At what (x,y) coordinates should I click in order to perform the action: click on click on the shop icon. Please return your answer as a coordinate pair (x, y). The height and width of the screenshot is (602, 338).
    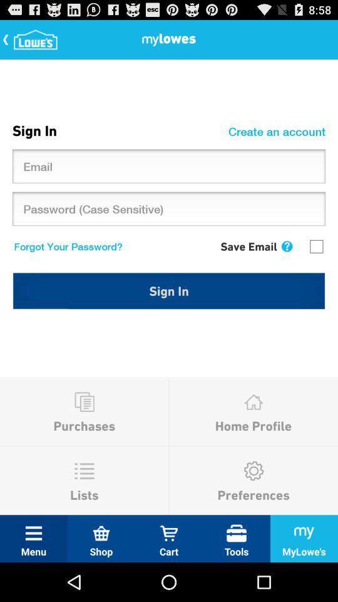
    Looking at the image, I should click on (101, 533).